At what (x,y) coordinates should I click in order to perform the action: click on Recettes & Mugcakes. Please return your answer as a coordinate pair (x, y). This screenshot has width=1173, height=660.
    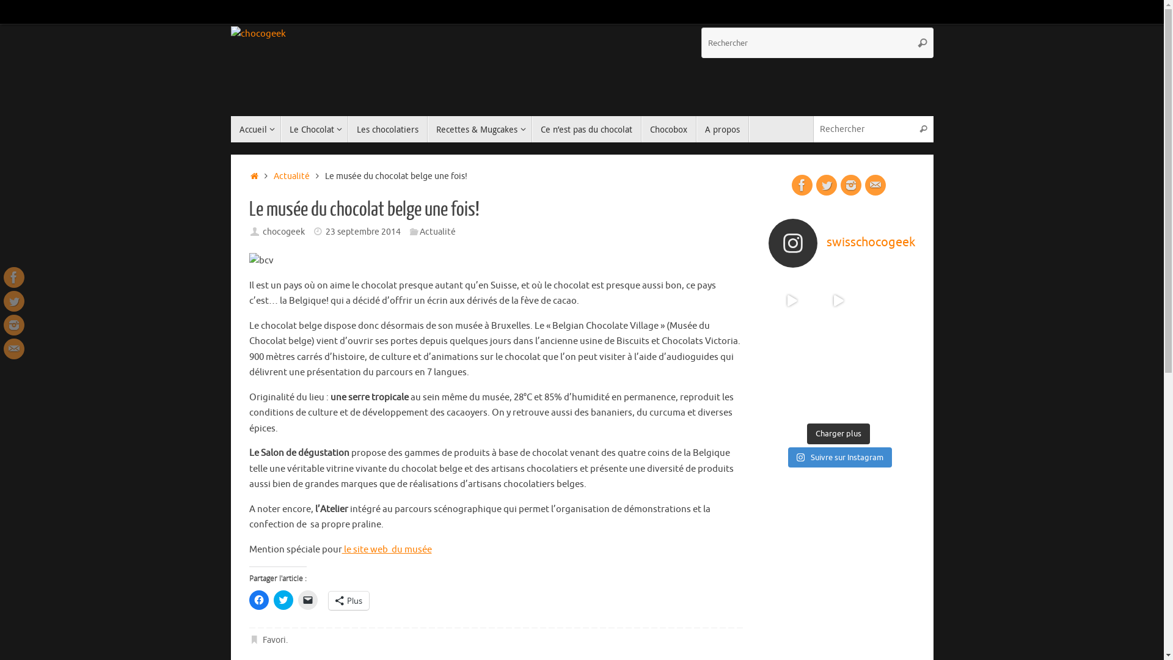
    Looking at the image, I should click on (480, 130).